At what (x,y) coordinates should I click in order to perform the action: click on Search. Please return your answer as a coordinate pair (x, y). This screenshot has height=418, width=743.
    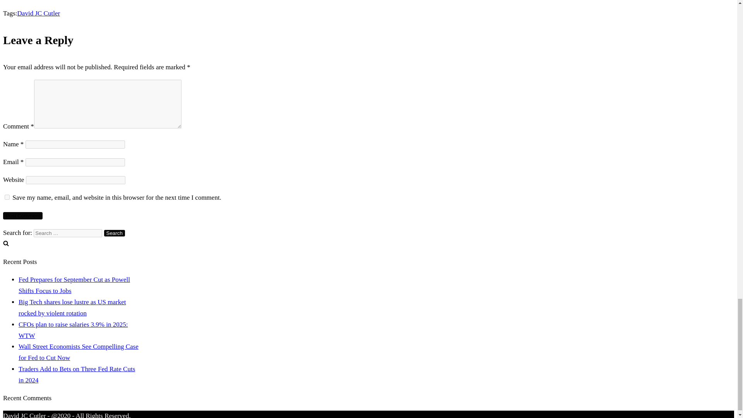
    Looking at the image, I should click on (114, 233).